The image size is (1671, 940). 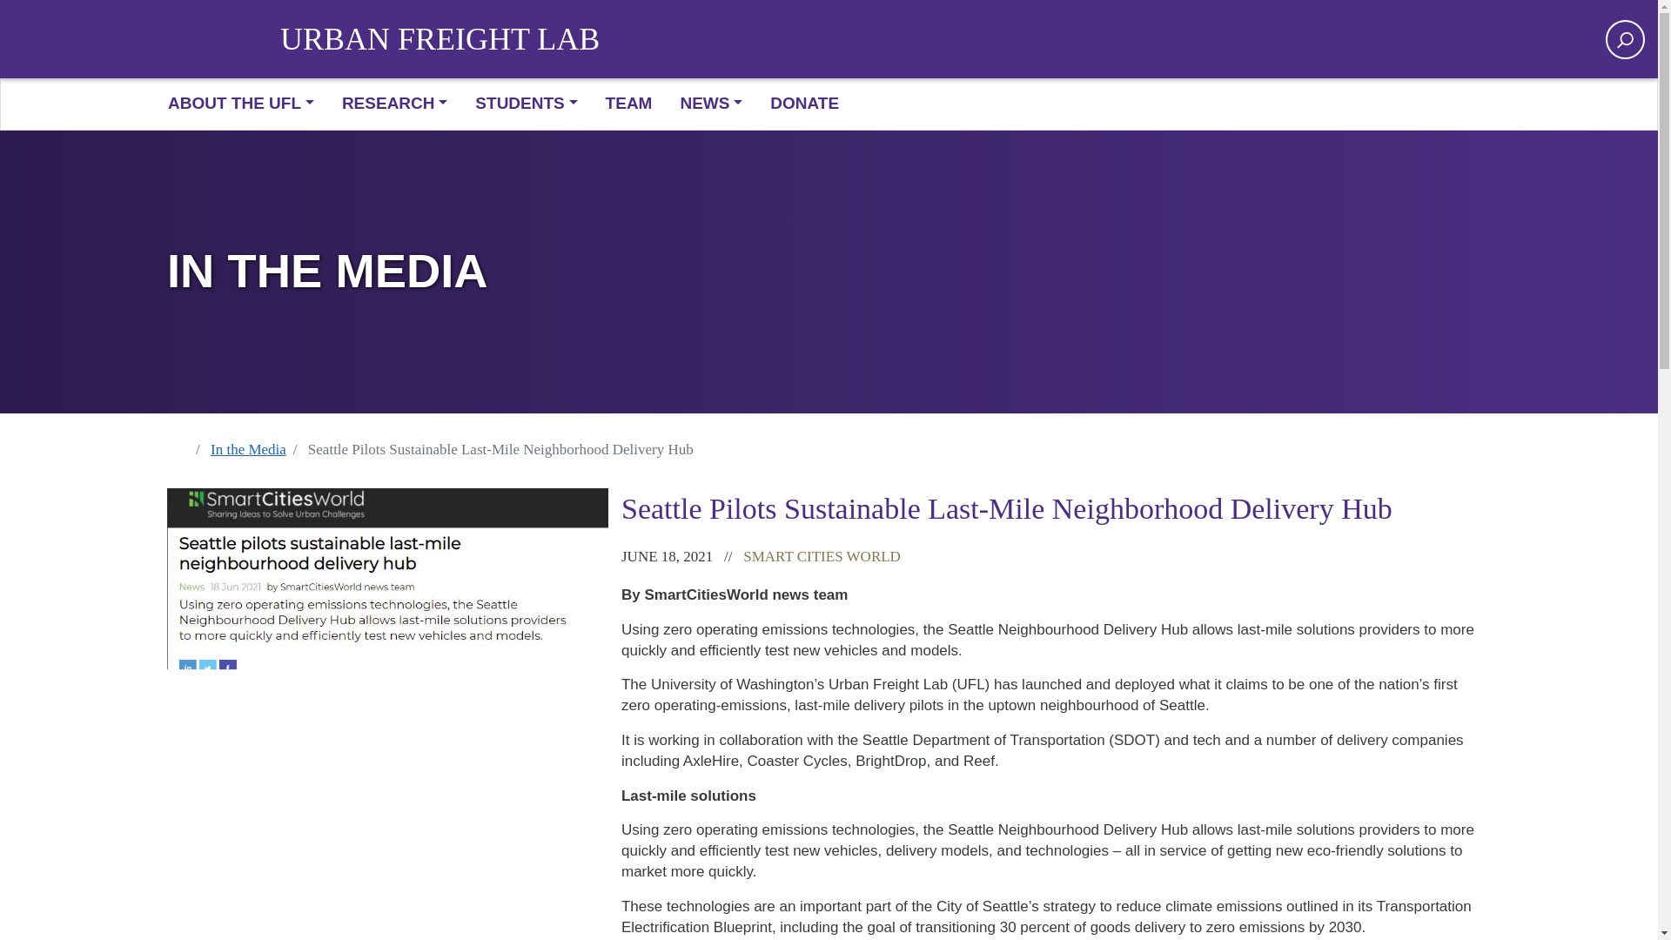 What do you see at coordinates (526, 104) in the screenshot?
I see `STUDENTS` at bounding box center [526, 104].